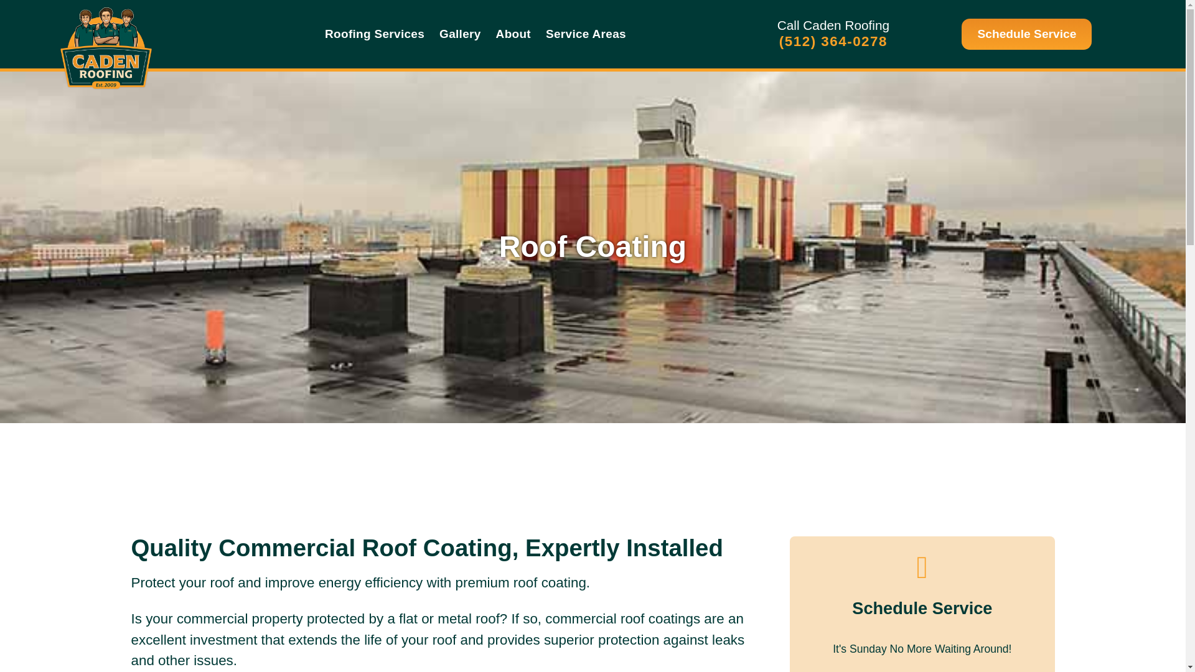  Describe the element at coordinates (460, 34) in the screenshot. I see `Gallery` at that location.